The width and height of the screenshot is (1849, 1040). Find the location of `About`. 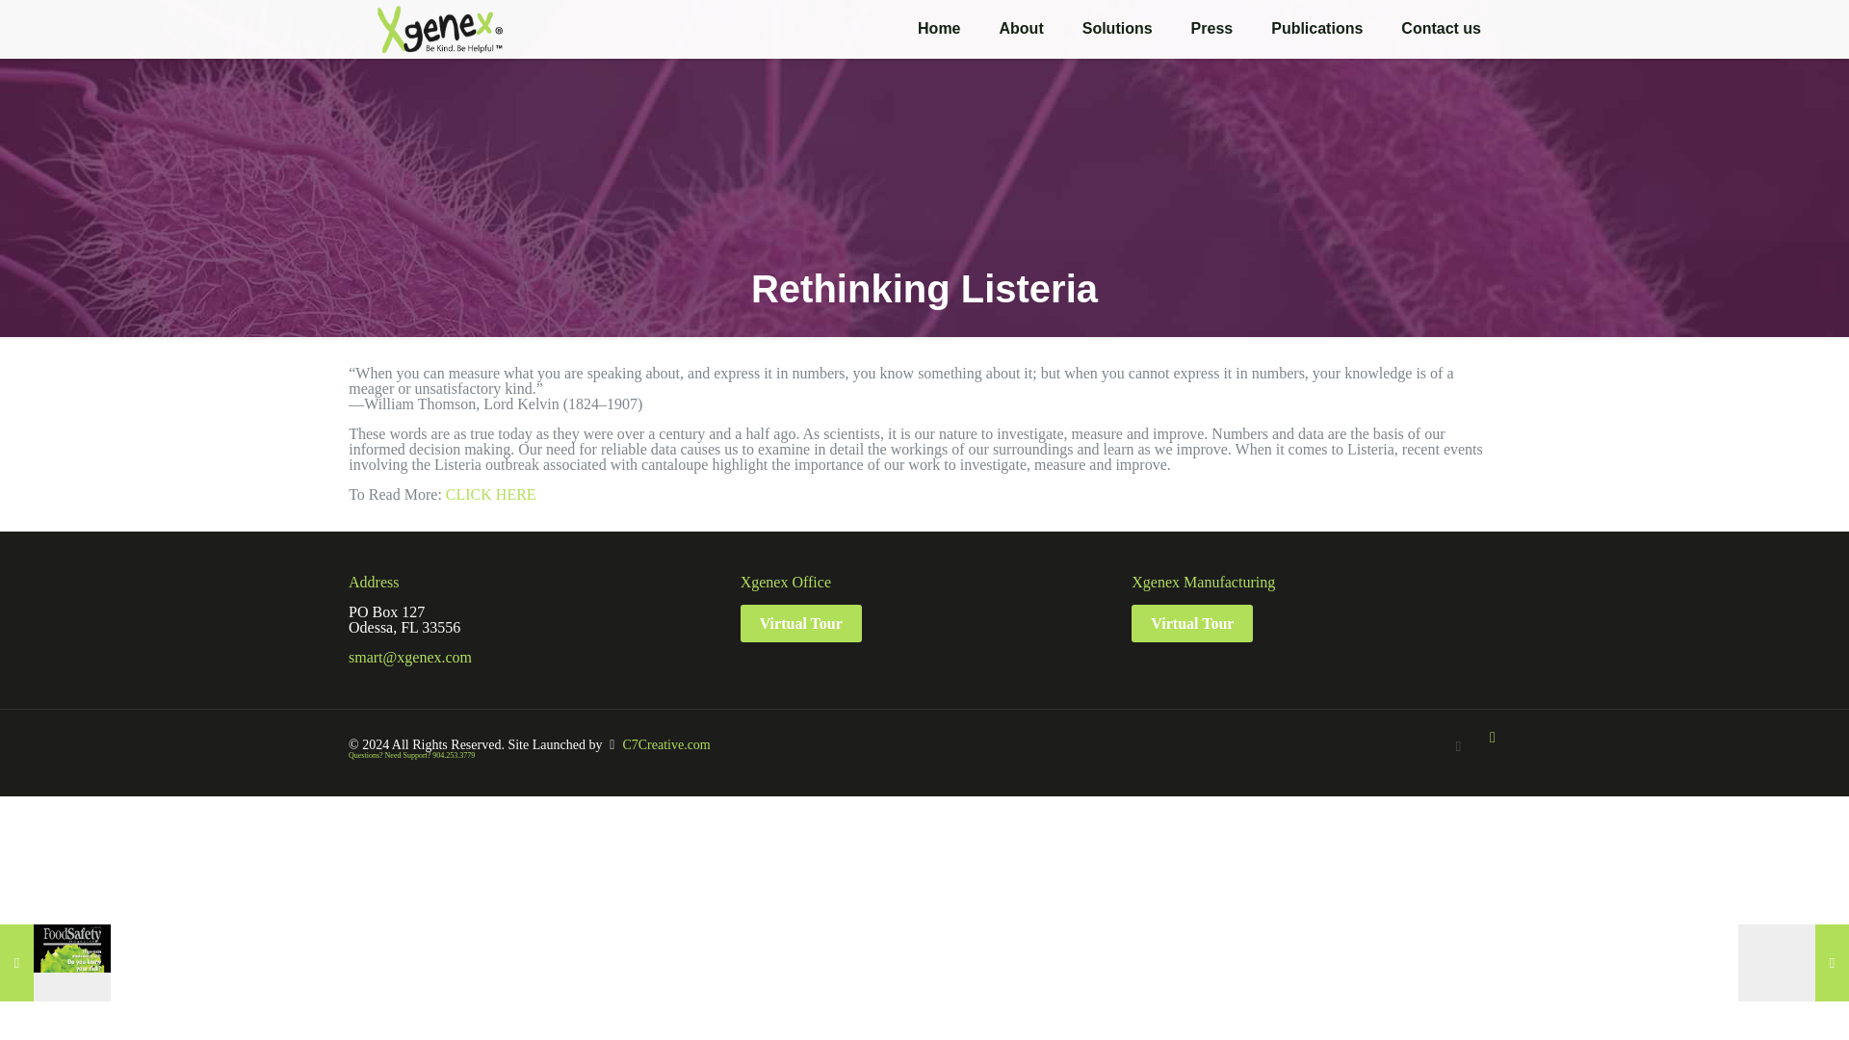

About is located at coordinates (1021, 29).